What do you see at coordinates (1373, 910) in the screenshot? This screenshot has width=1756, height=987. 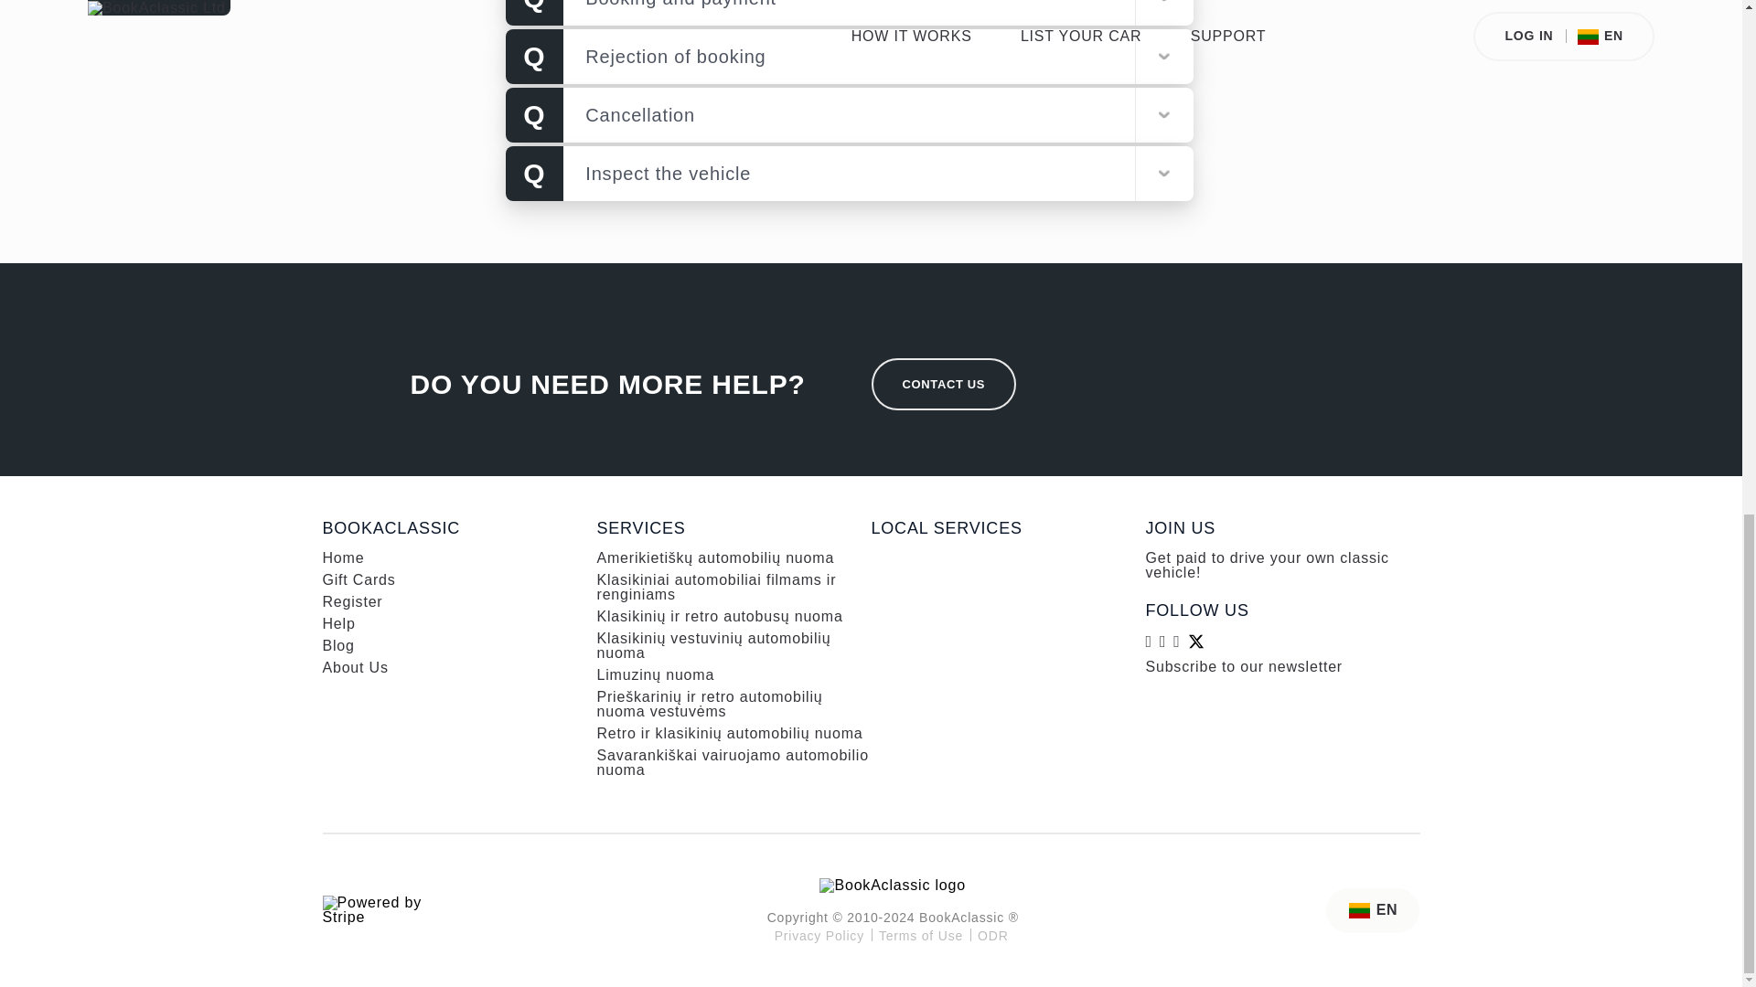 I see `EN` at bounding box center [1373, 910].